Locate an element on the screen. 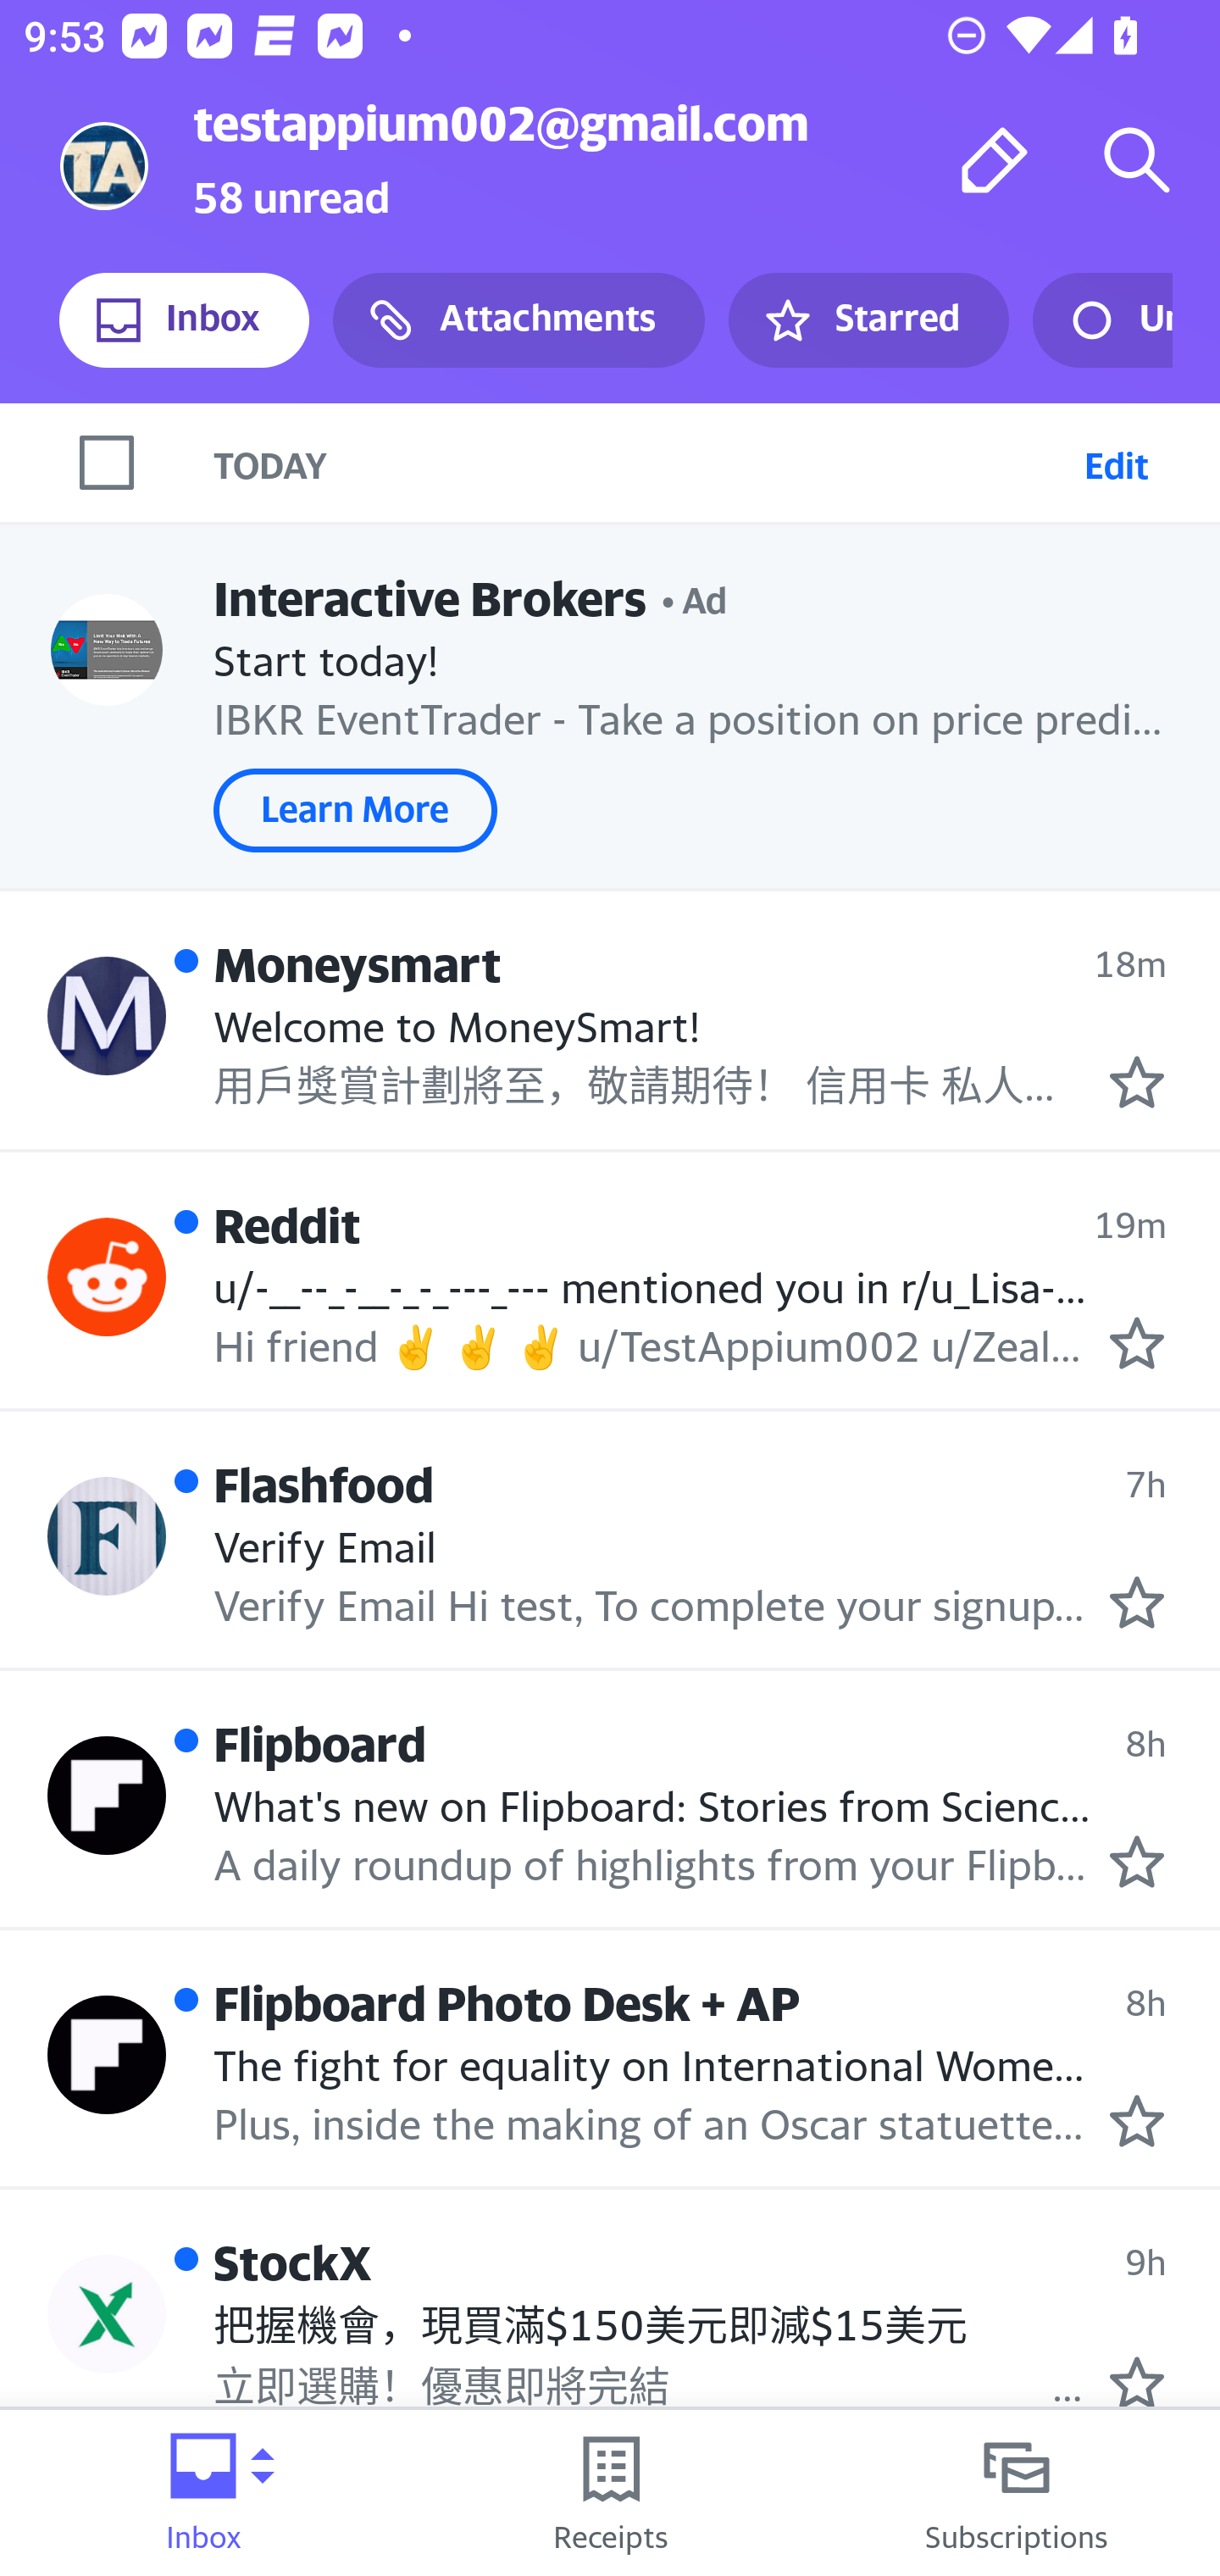 This screenshot has width=1220, height=2576. Mark as starred. is located at coordinates (1137, 1083).